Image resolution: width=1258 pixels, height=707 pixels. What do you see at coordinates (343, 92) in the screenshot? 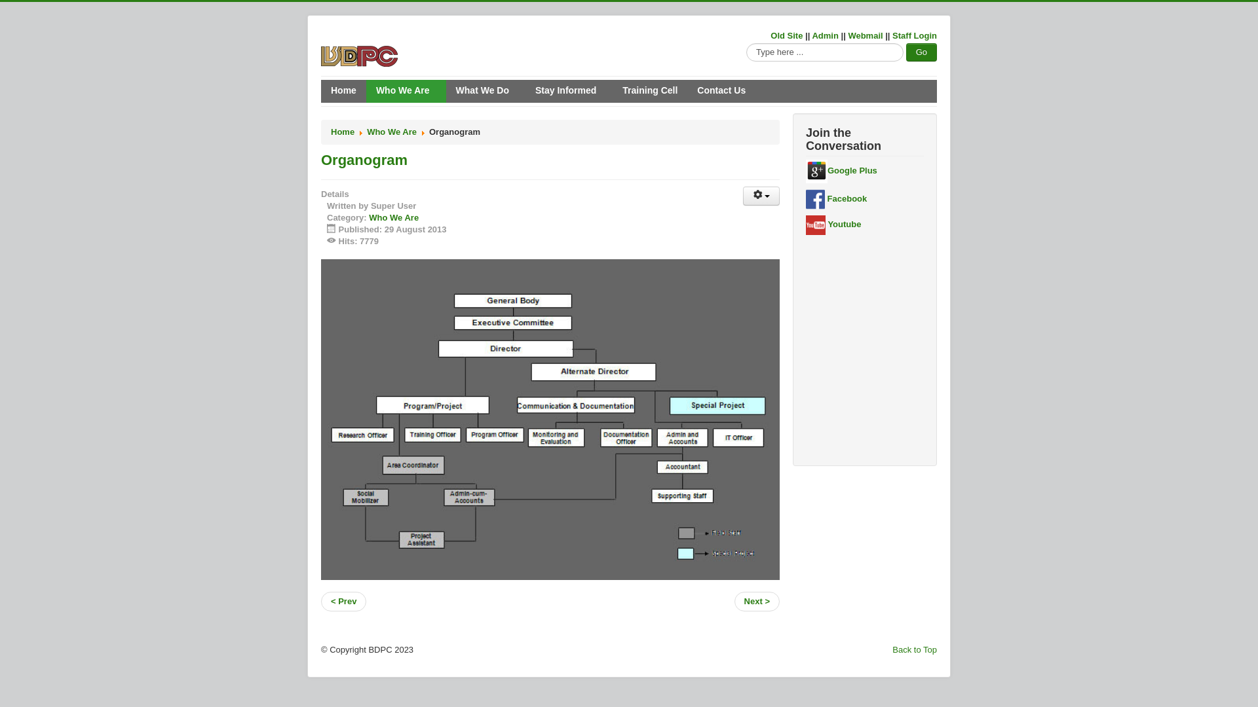
I see `Home` at bounding box center [343, 92].